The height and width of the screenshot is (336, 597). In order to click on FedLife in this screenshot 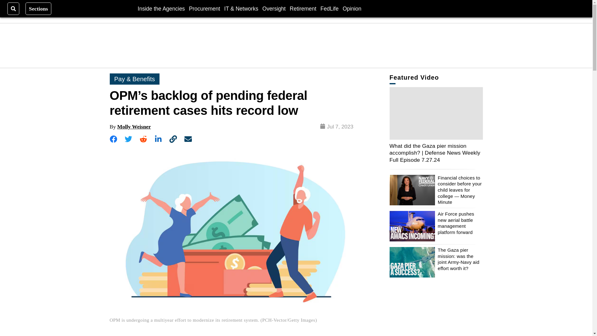, I will do `click(329, 8)`.